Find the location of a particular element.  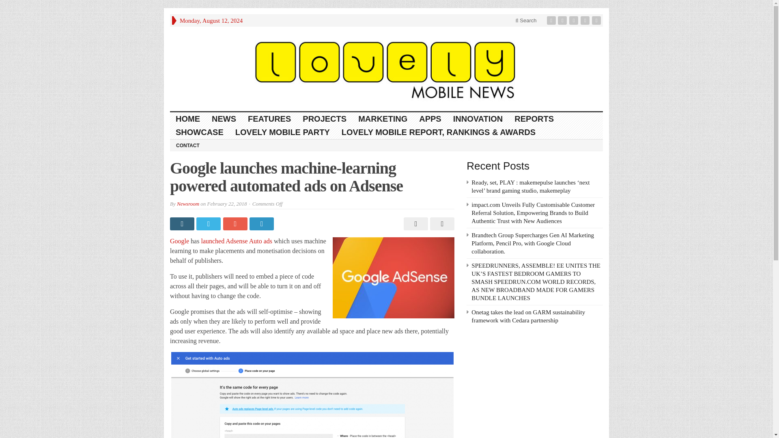

Google is located at coordinates (179, 241).